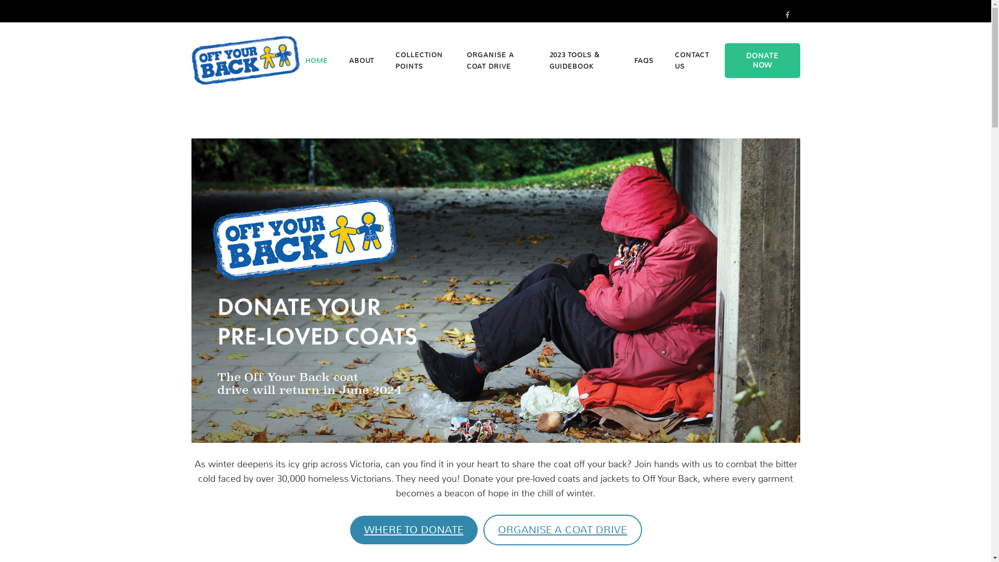 Image resolution: width=999 pixels, height=562 pixels. What do you see at coordinates (692, 61) in the screenshot?
I see `CONTACT US` at bounding box center [692, 61].